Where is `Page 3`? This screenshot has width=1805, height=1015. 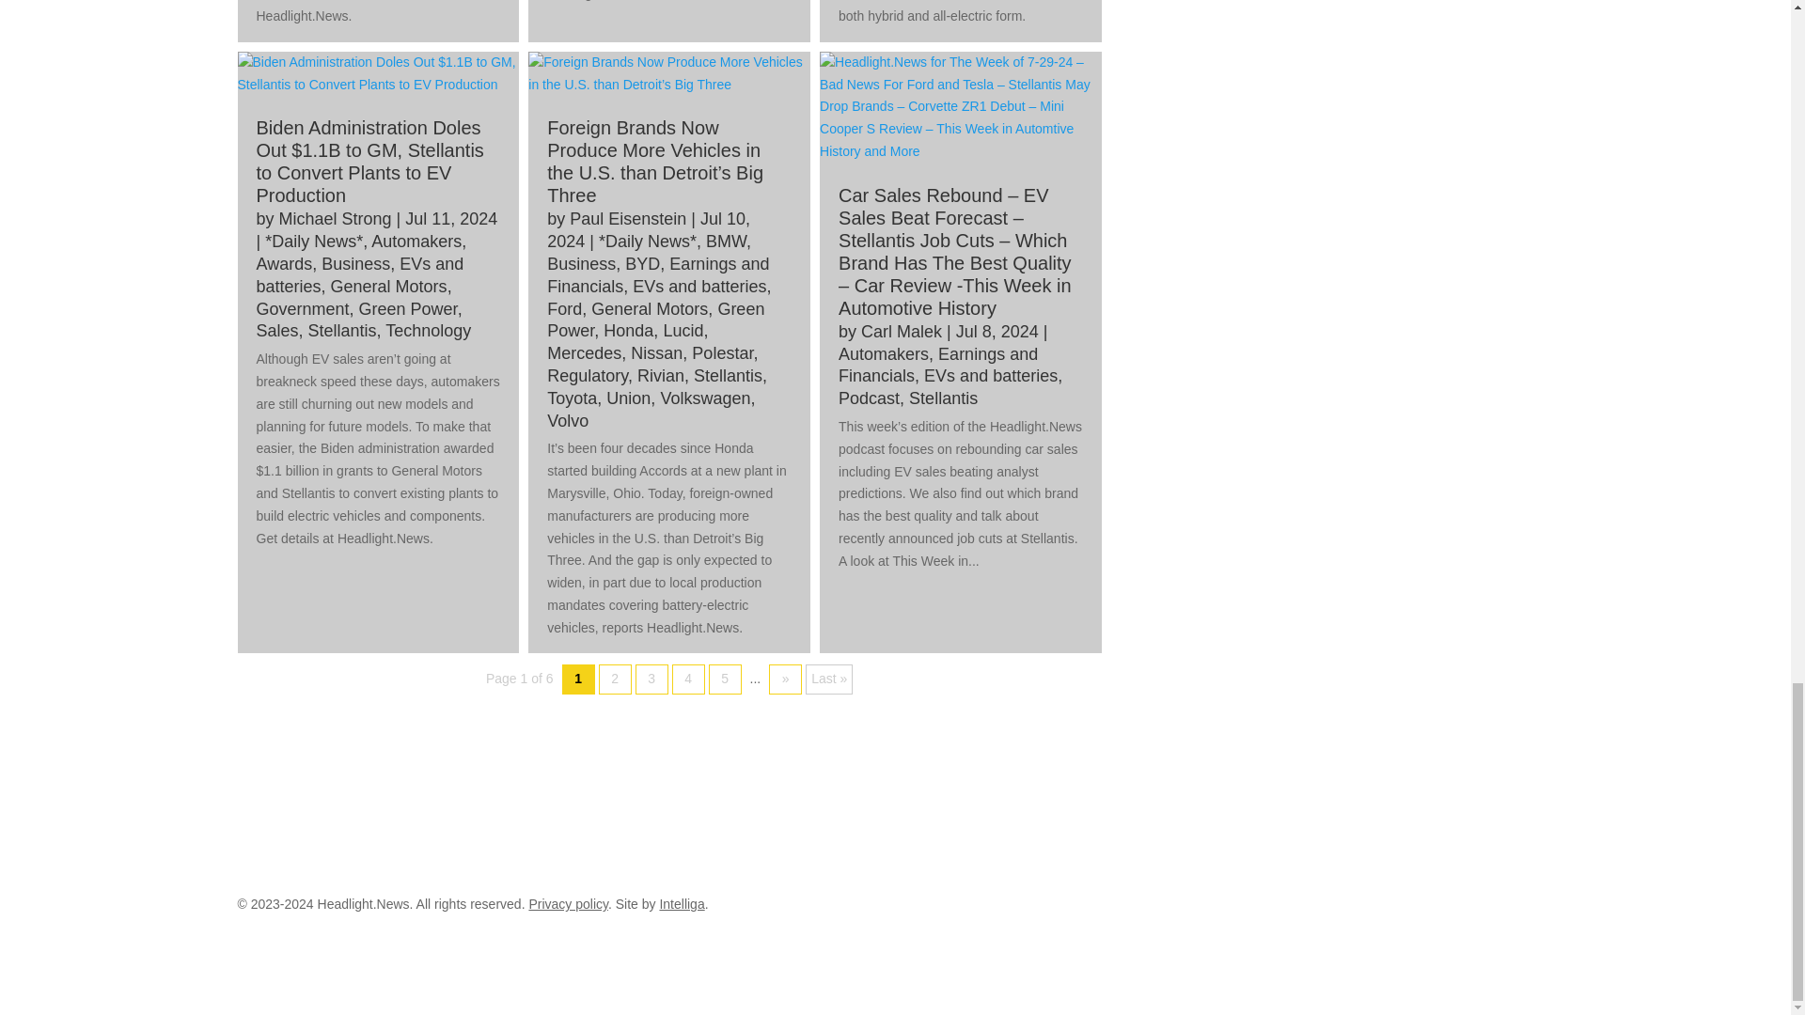
Page 3 is located at coordinates (651, 679).